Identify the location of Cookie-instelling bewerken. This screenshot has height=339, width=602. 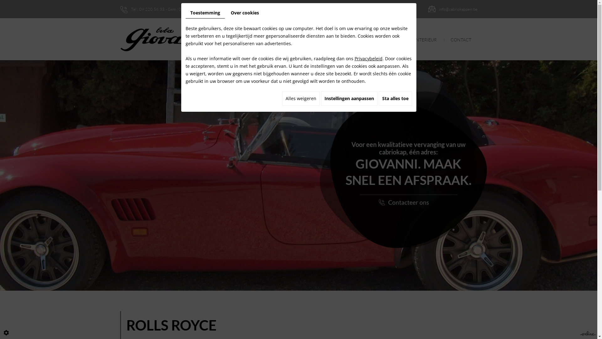
(6, 333).